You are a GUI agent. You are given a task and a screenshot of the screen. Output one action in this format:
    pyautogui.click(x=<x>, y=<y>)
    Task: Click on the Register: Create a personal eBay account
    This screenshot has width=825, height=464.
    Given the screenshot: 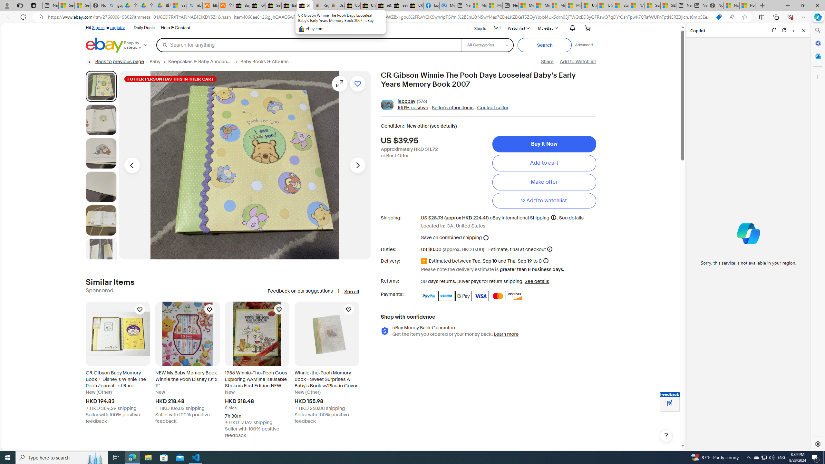 What is the action you would take?
    pyautogui.click(x=321, y=5)
    